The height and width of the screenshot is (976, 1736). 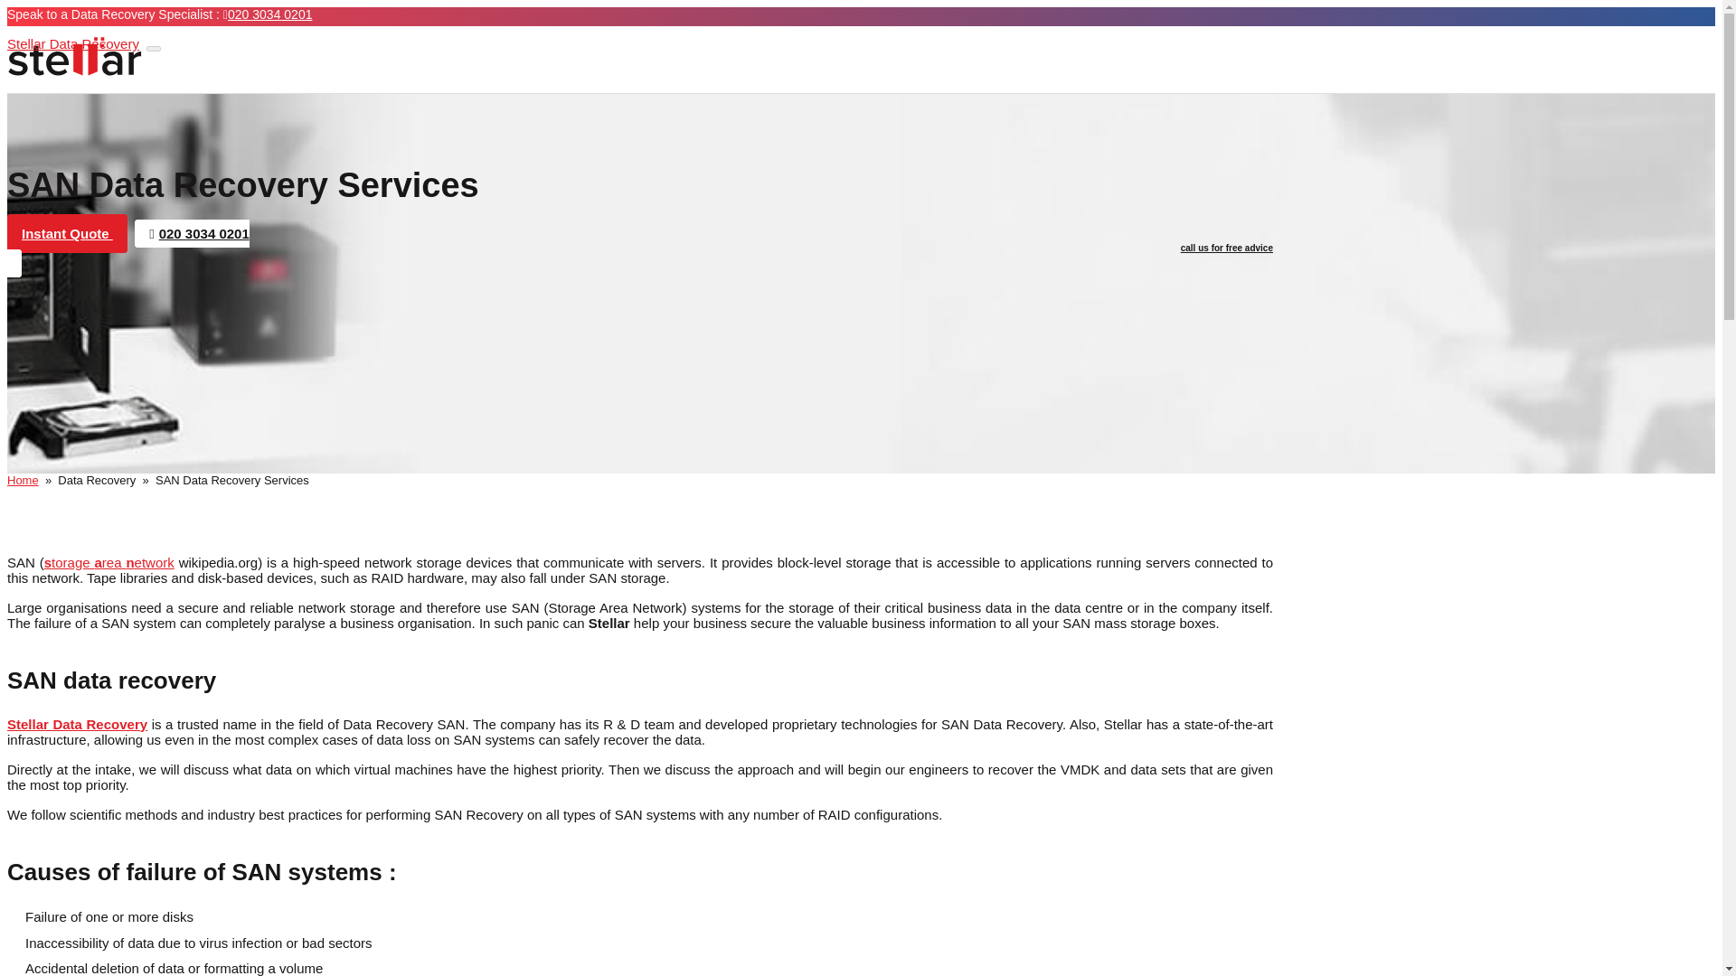 What do you see at coordinates (74, 56) in the screenshot?
I see `Stellar Data Recovery` at bounding box center [74, 56].